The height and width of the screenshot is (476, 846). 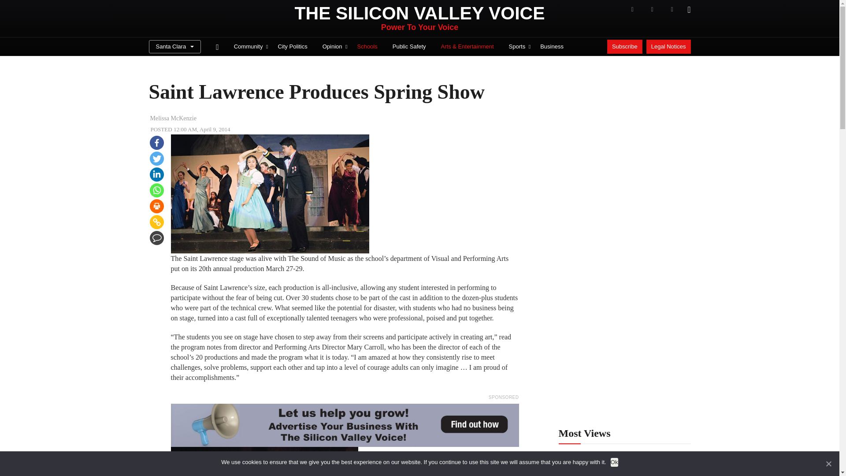 I want to click on Saint Lawrence Produces Spring Show, so click(x=264, y=461).